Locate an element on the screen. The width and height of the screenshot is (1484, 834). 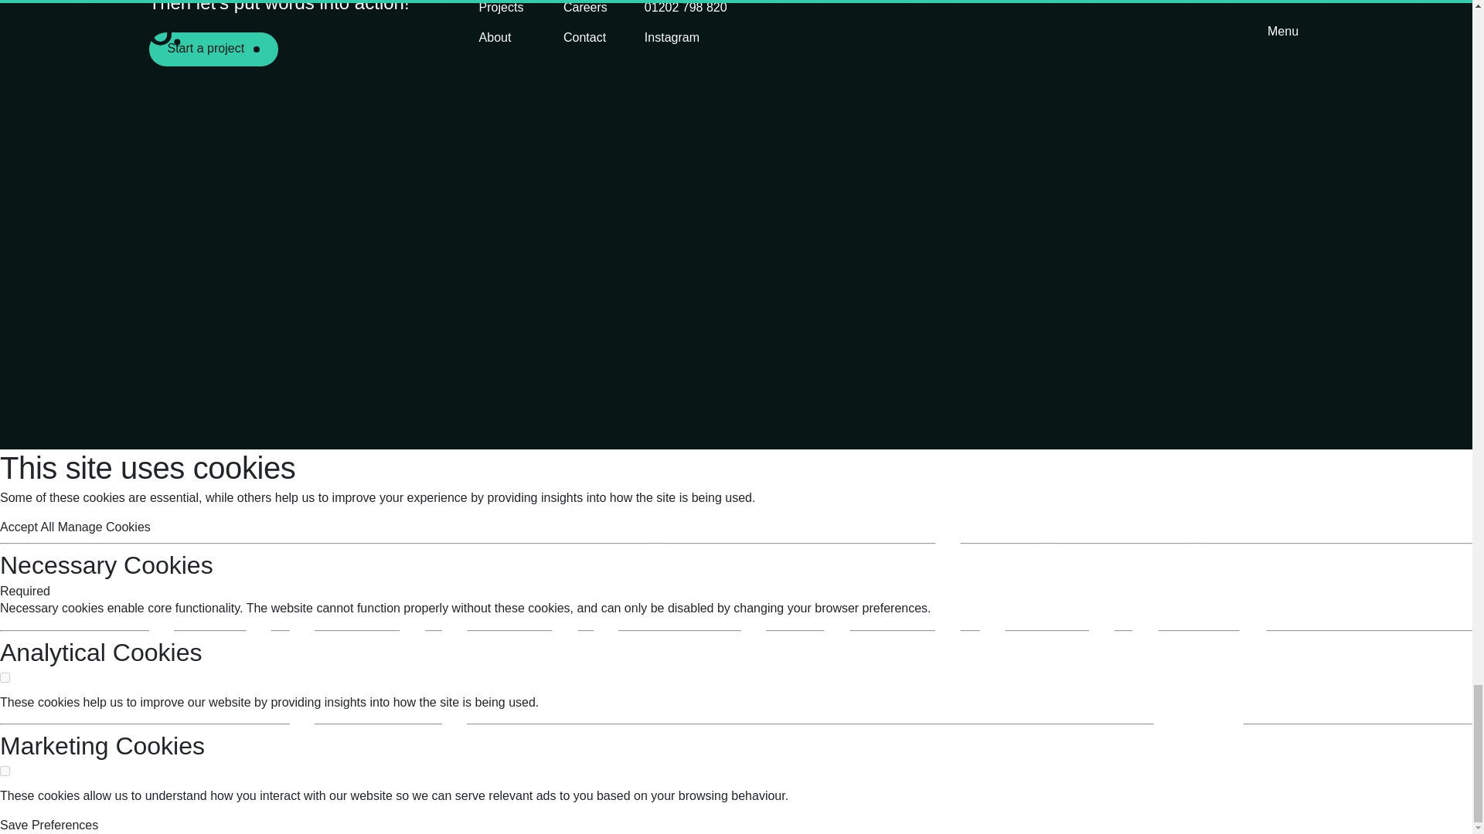
Careers is located at coordinates (585, 8).